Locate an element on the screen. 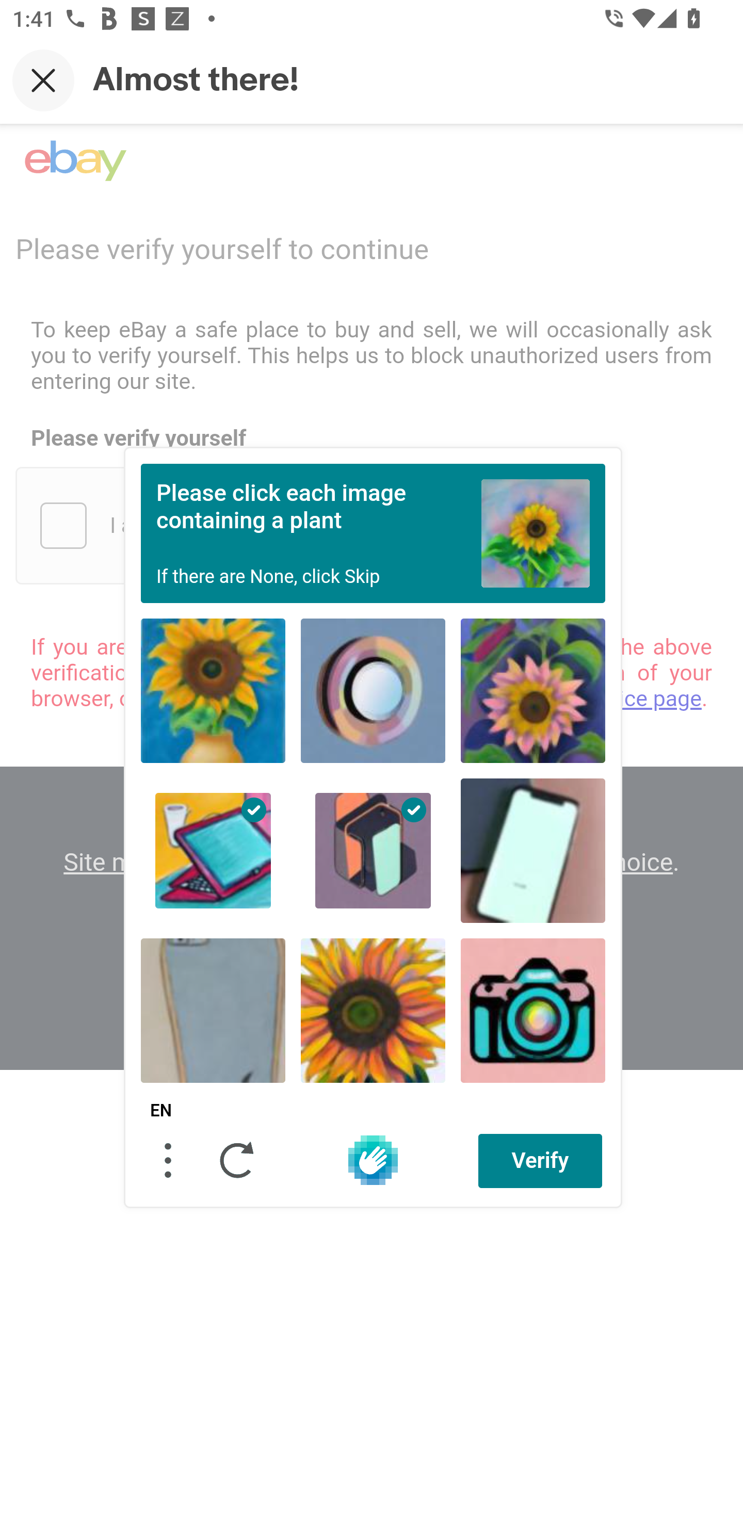 The image size is (743, 1527). Challenge Image 6 is located at coordinates (532, 850).